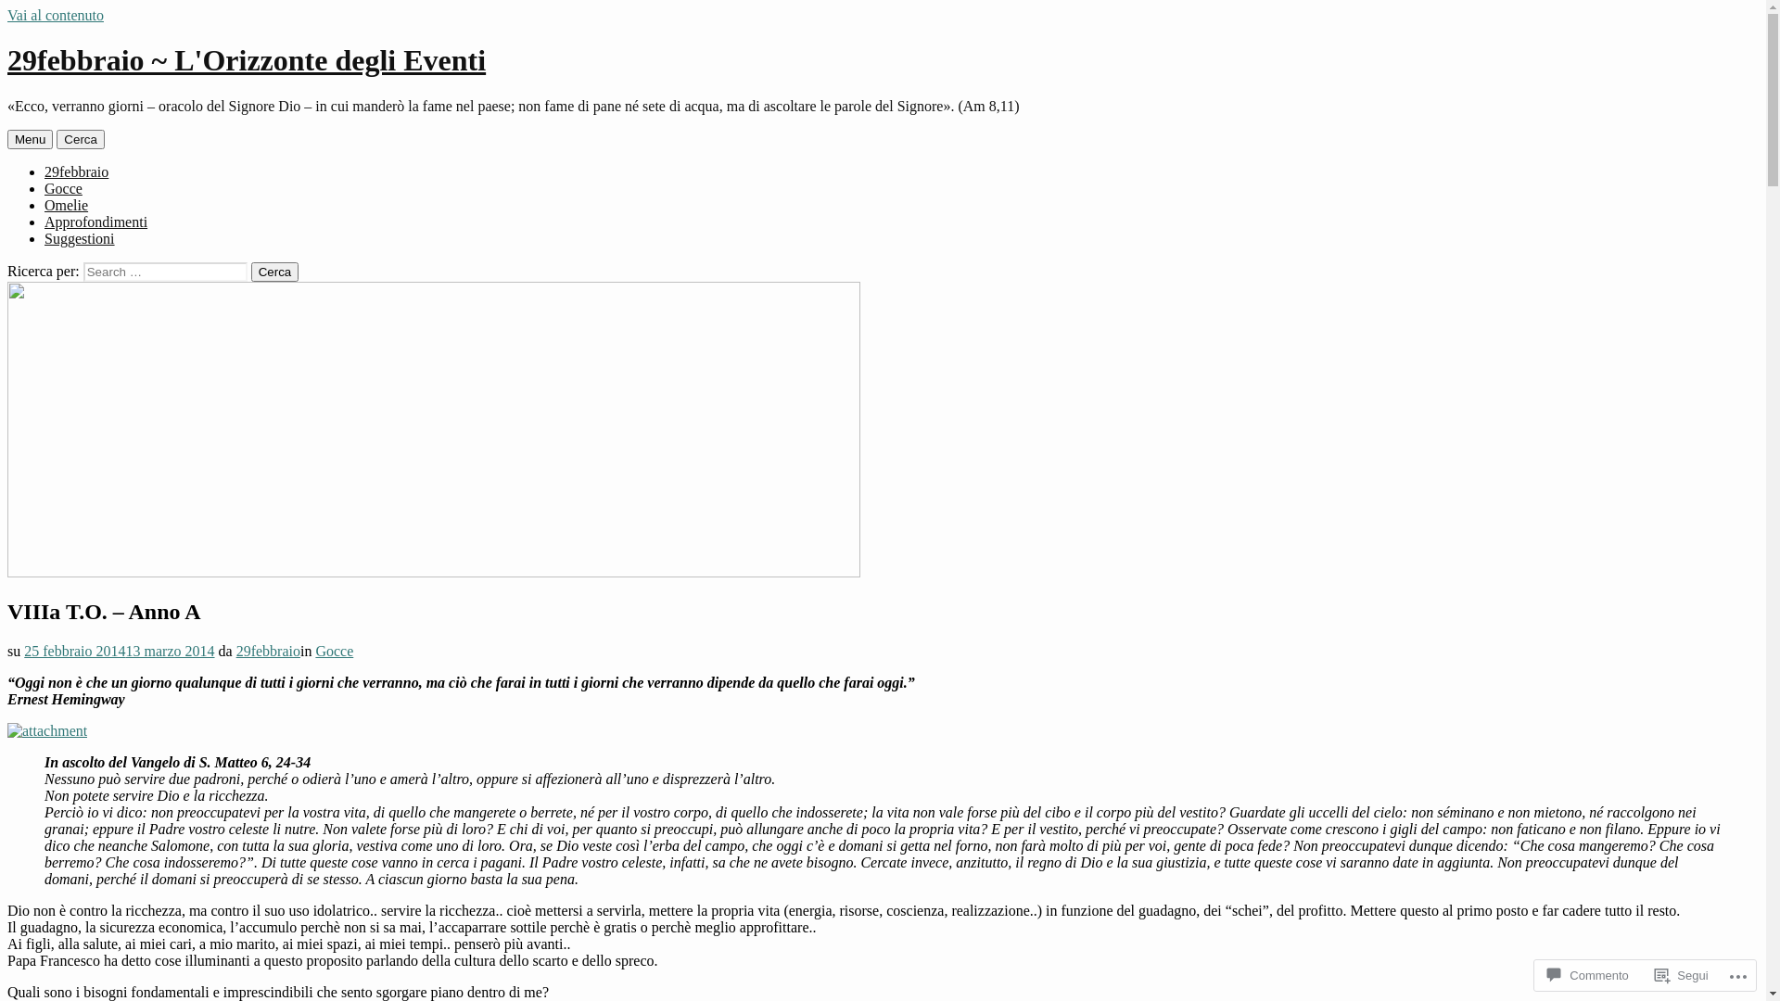  What do you see at coordinates (334, 651) in the screenshot?
I see `Gocce` at bounding box center [334, 651].